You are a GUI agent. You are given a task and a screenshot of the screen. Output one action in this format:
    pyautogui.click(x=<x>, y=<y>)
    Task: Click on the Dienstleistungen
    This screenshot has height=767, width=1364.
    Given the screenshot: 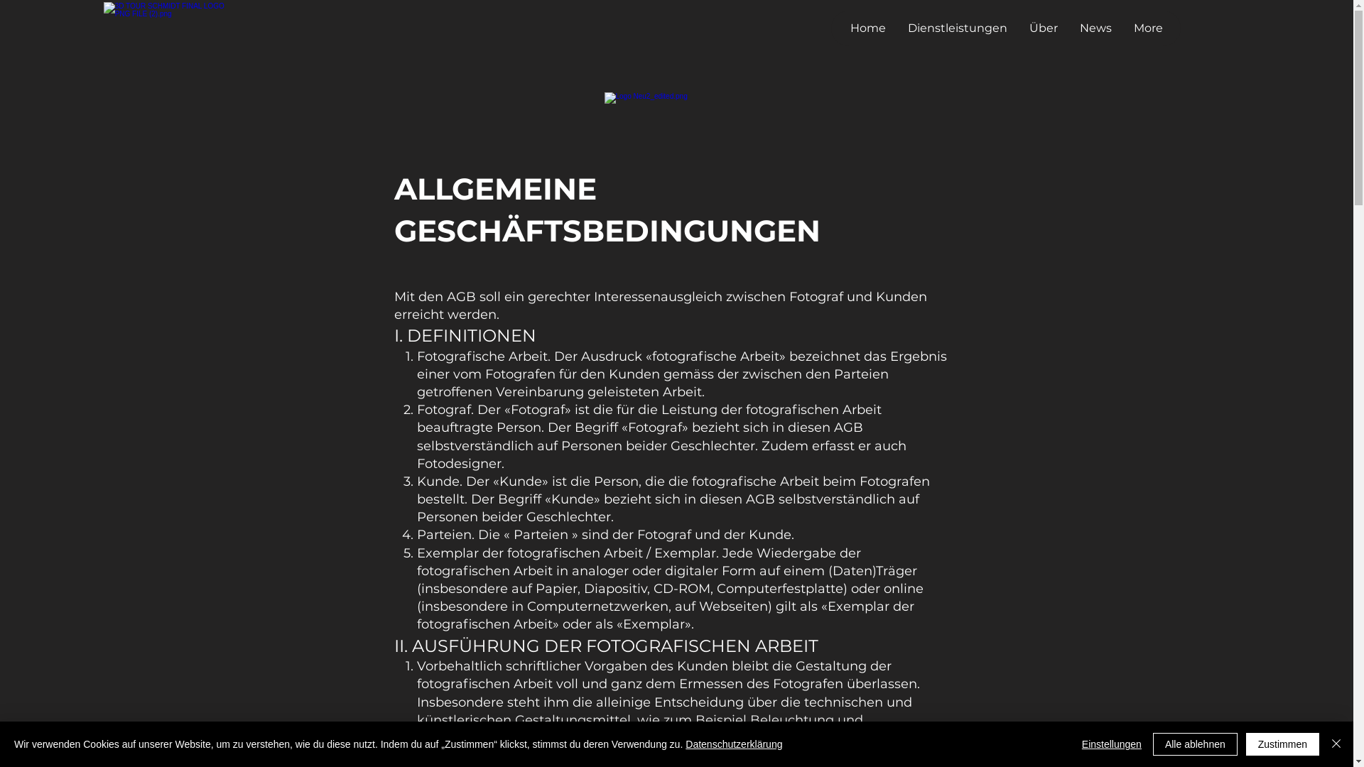 What is the action you would take?
    pyautogui.click(x=958, y=28)
    